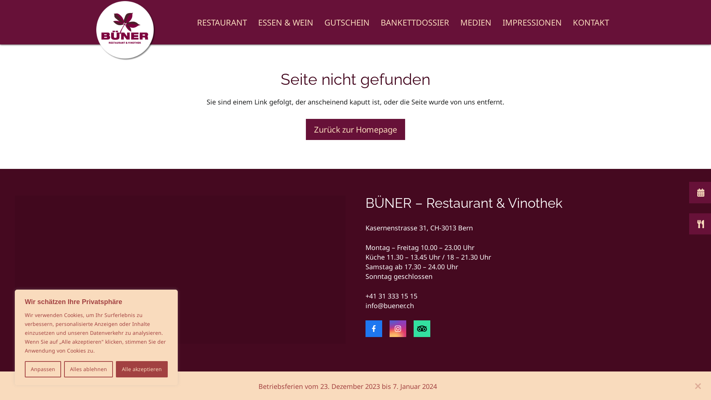 The height and width of the screenshot is (400, 711). What do you see at coordinates (89, 369) in the screenshot?
I see `Alles ablehnen` at bounding box center [89, 369].